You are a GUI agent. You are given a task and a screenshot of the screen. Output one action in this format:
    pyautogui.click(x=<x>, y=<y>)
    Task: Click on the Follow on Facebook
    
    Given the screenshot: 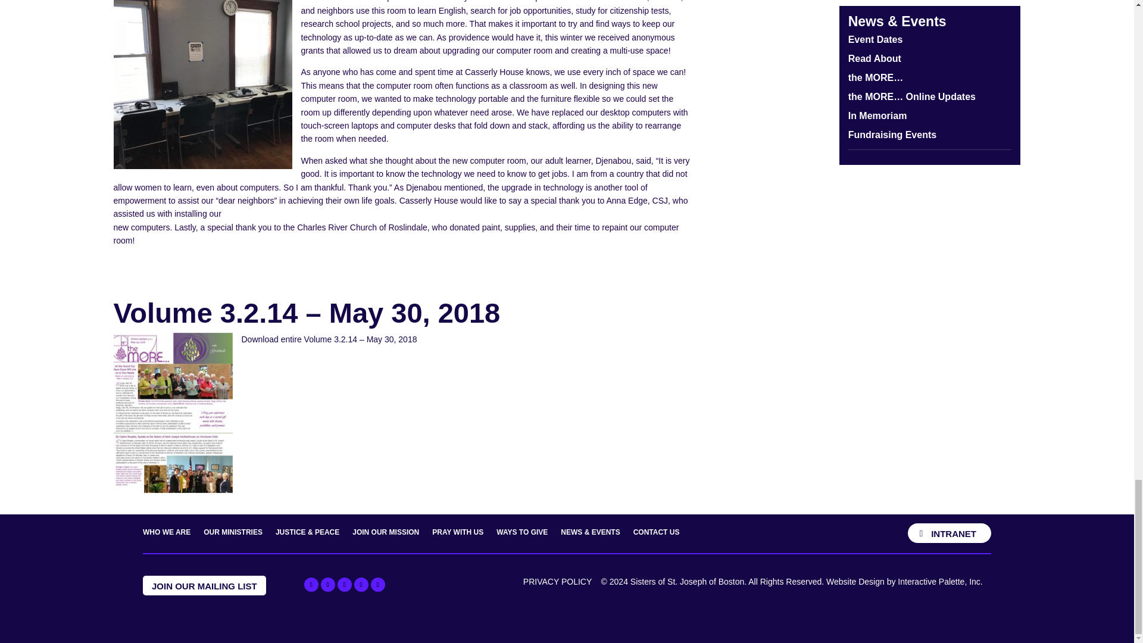 What is the action you would take?
    pyautogui.click(x=311, y=584)
    